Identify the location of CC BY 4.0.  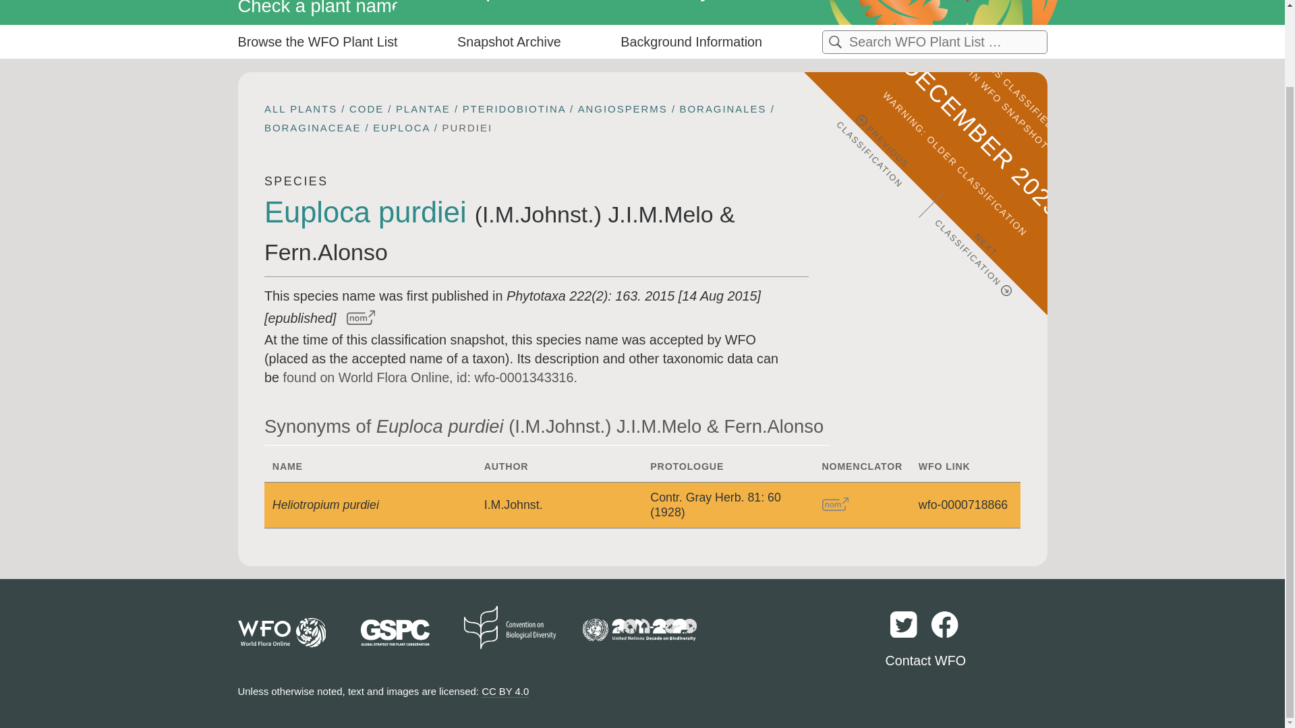
(505, 692).